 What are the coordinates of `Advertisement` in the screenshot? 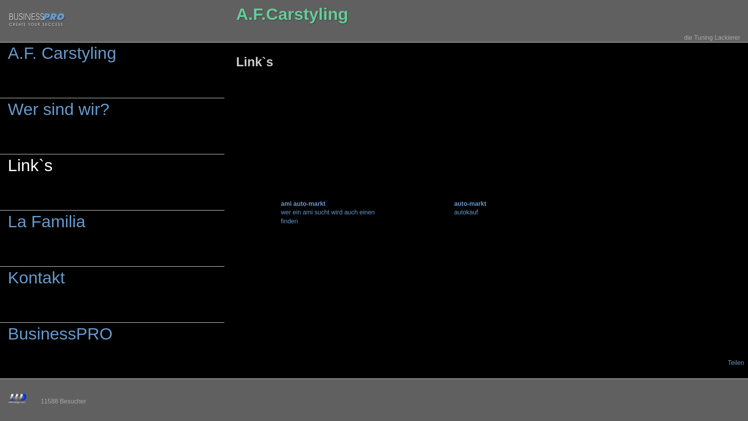 It's located at (488, 133).